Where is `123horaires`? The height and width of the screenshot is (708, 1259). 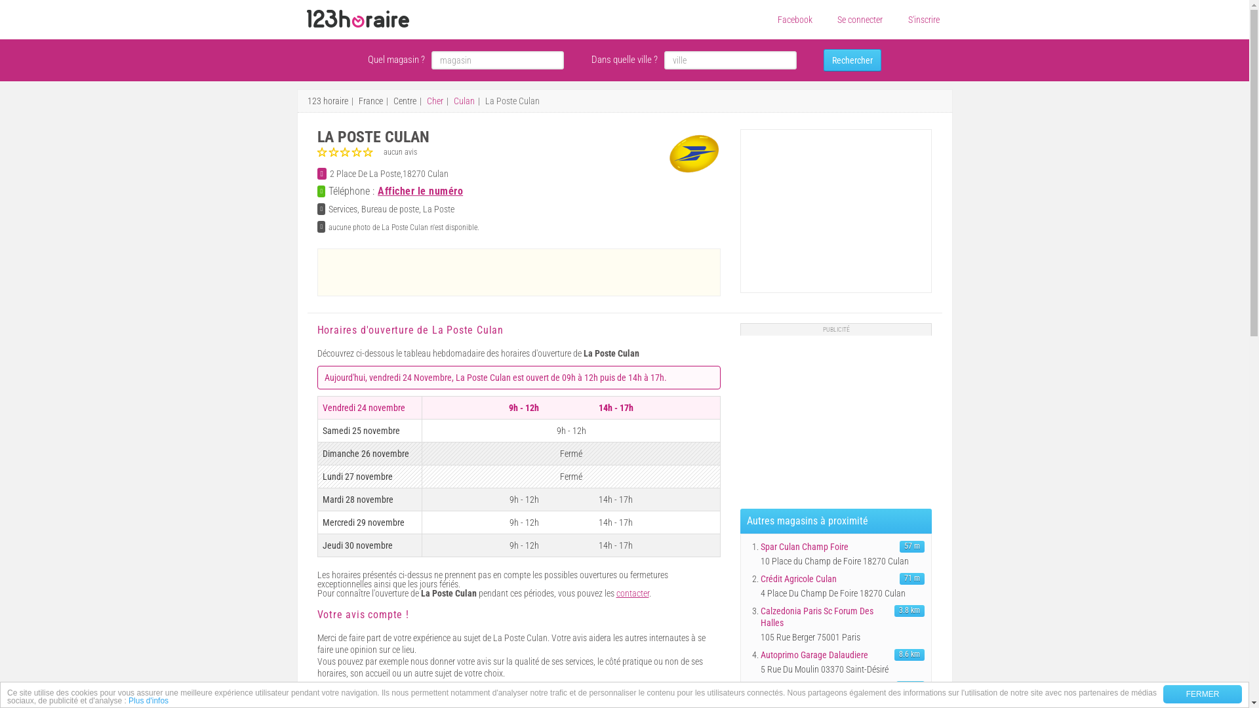
123horaires is located at coordinates (358, 19).